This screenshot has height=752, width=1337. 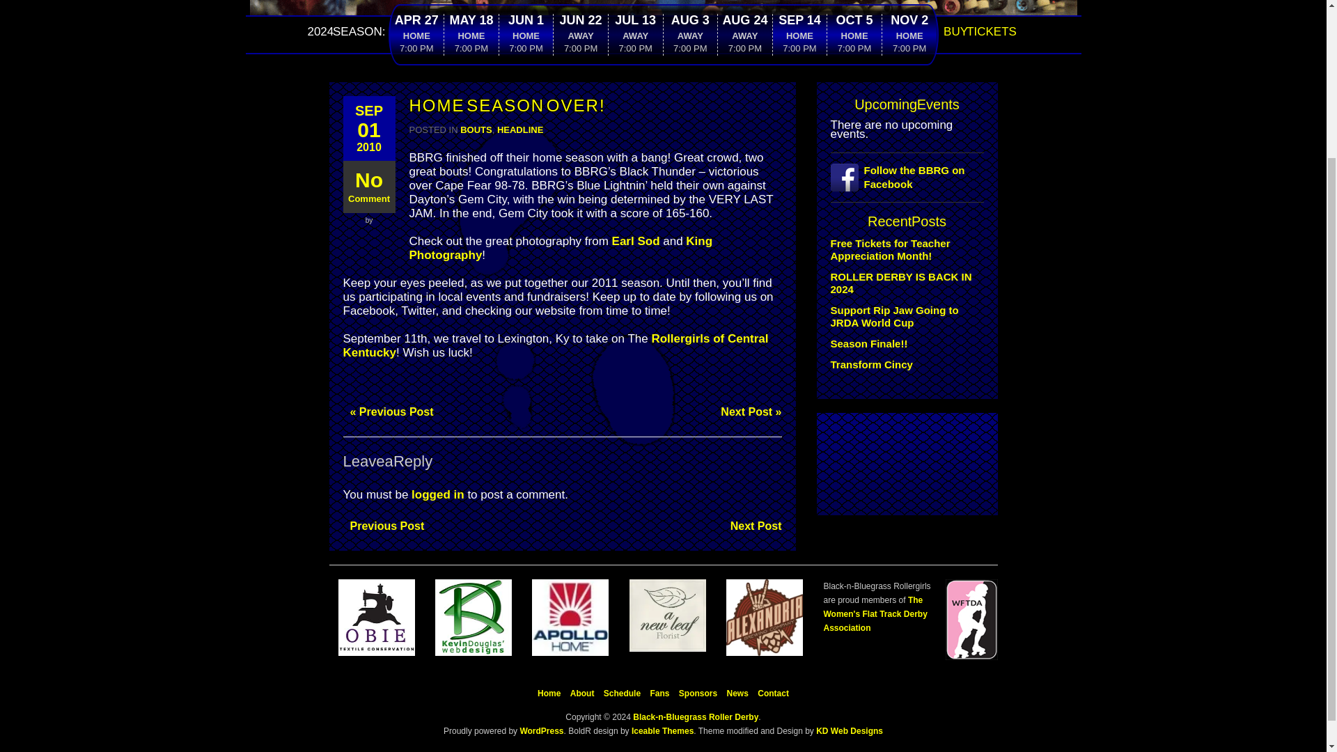 I want to click on Rollergirls of Central Kentucky, so click(x=554, y=345).